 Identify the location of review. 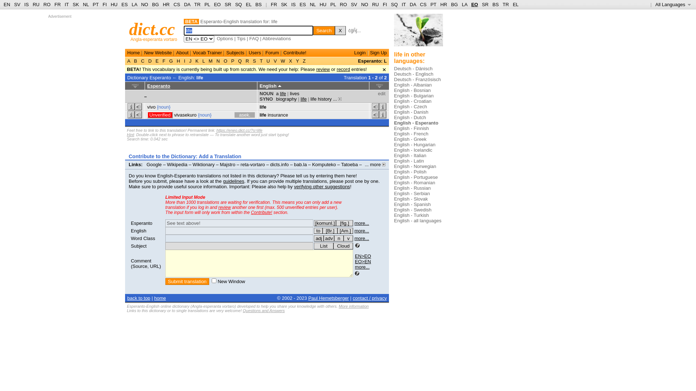
(323, 70).